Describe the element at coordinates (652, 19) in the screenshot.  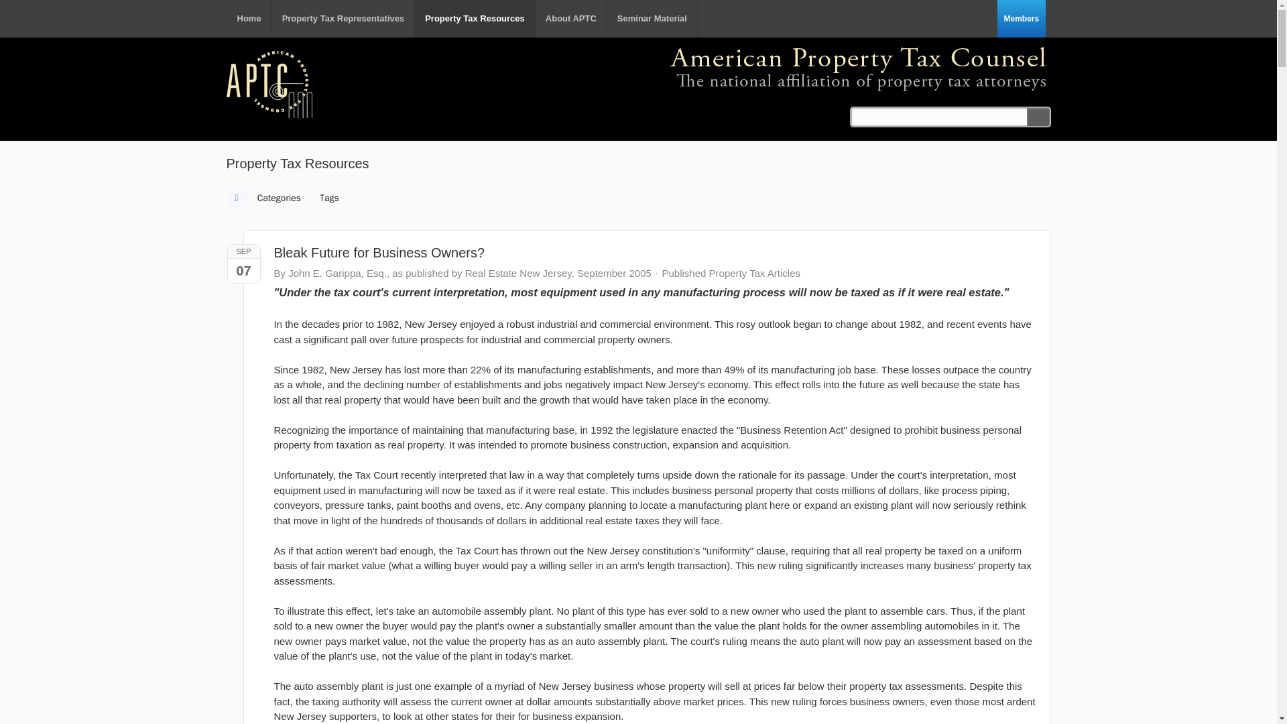
I see `Seminar Material` at that location.